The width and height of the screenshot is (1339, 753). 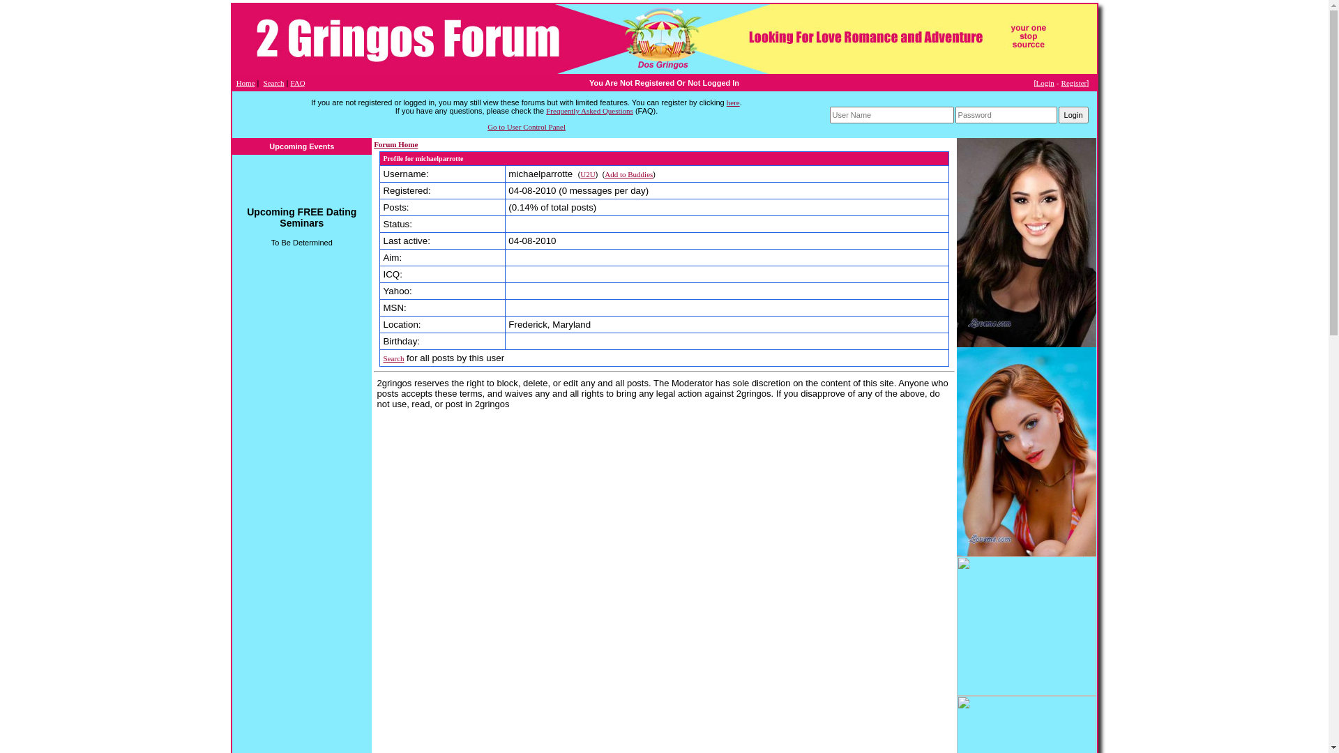 I want to click on Search, so click(x=274, y=82).